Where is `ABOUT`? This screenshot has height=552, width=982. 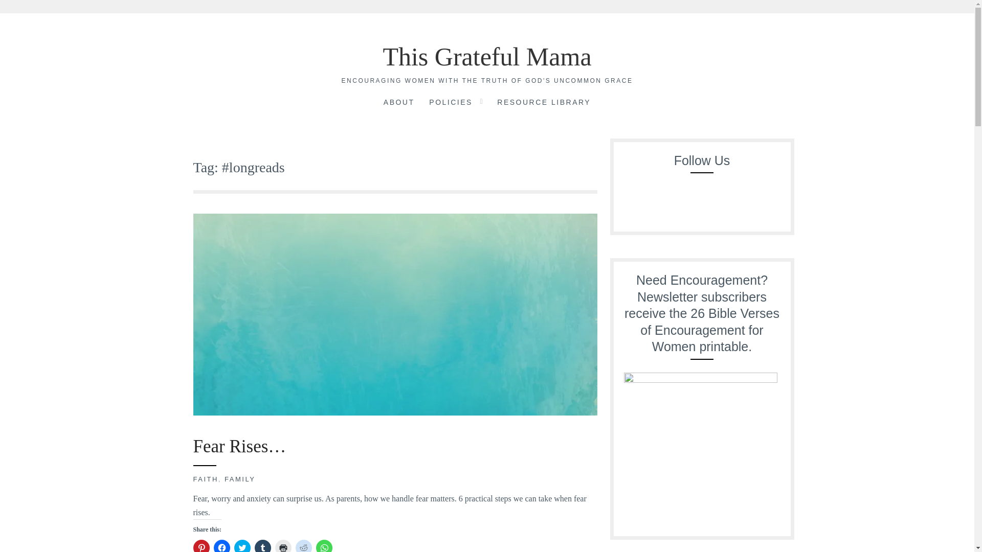
ABOUT is located at coordinates (399, 103).